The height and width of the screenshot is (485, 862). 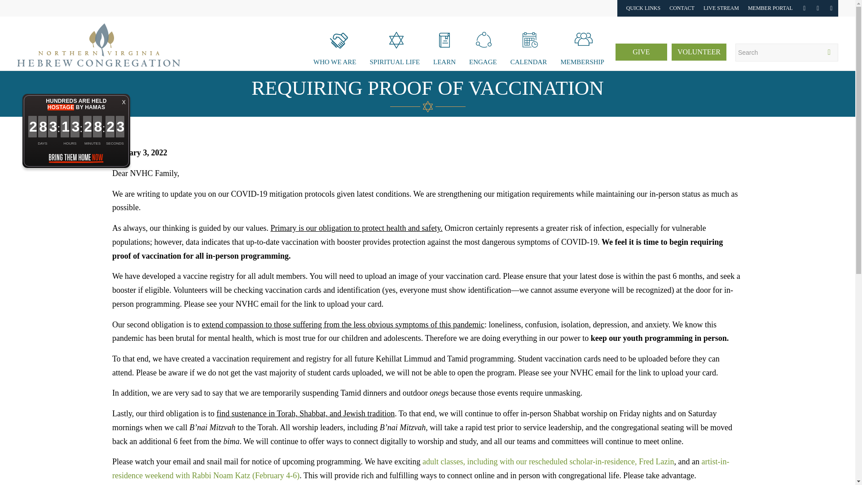 What do you see at coordinates (770, 8) in the screenshot?
I see `MEMBER PORTAL` at bounding box center [770, 8].